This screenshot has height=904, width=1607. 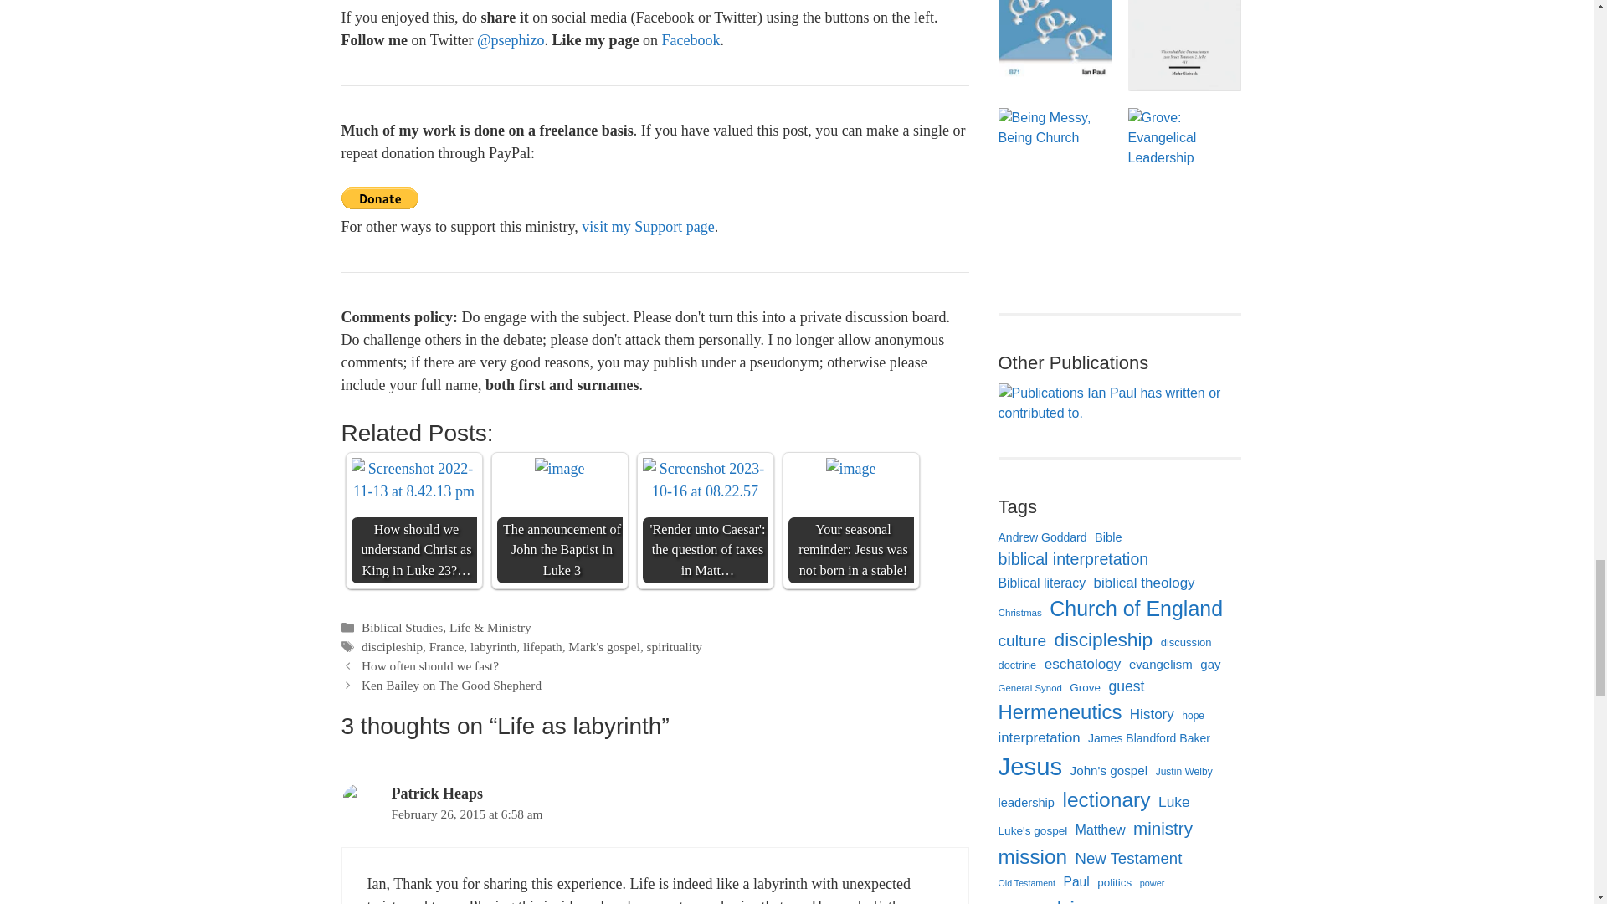 What do you see at coordinates (559, 469) in the screenshot?
I see `The announcement of John the Baptist in Luke 3` at bounding box center [559, 469].